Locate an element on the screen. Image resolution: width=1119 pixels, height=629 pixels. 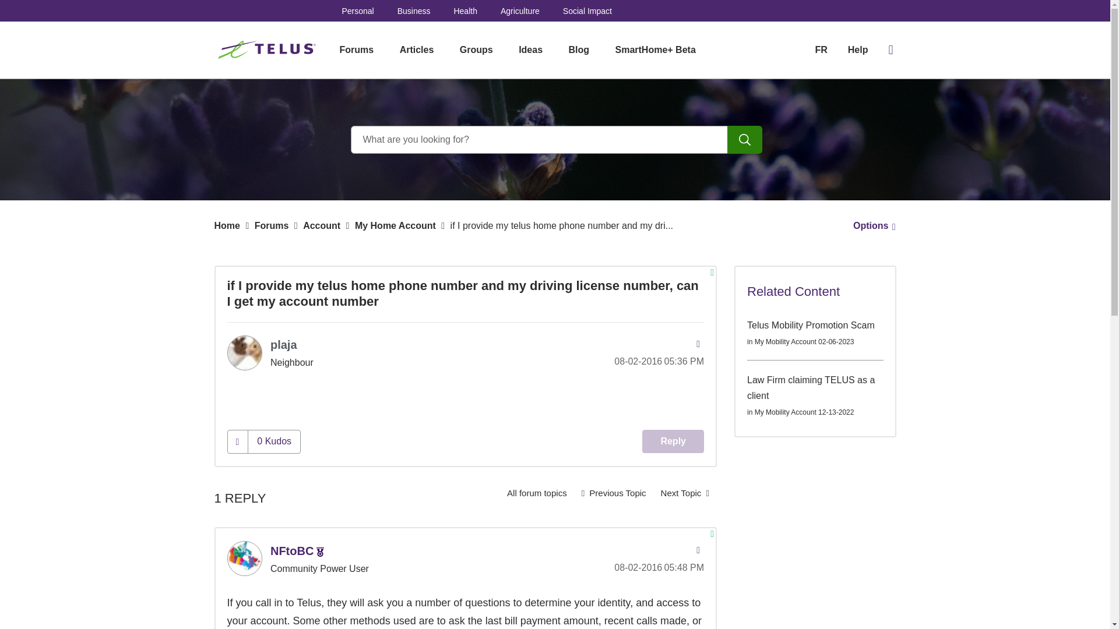
moving to a non-Telus building this Sunday is located at coordinates (685, 493).